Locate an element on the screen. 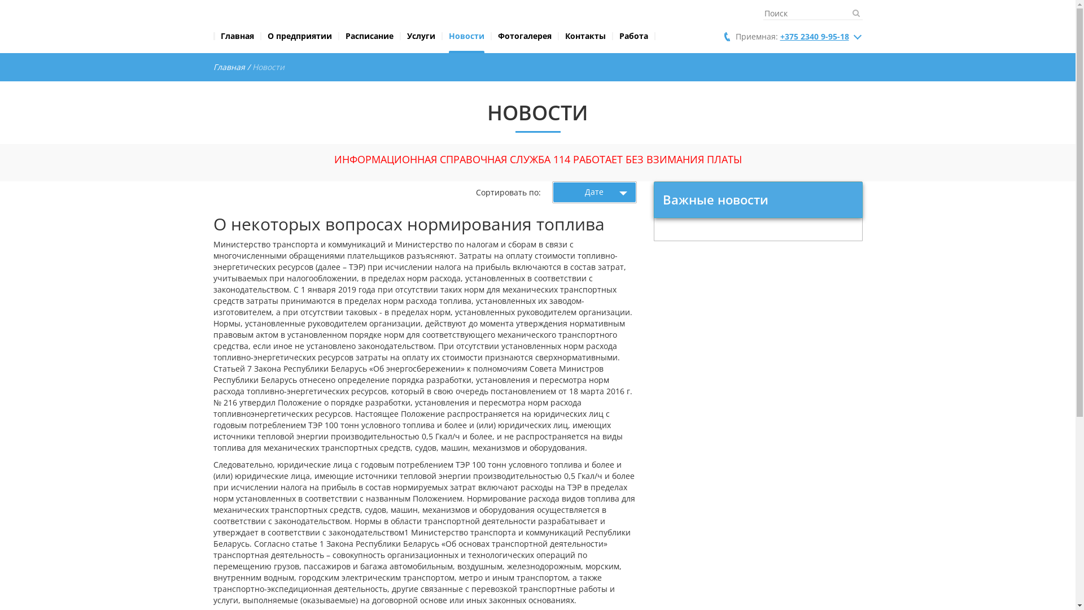 This screenshot has height=610, width=1084. on is located at coordinates (3, 3).